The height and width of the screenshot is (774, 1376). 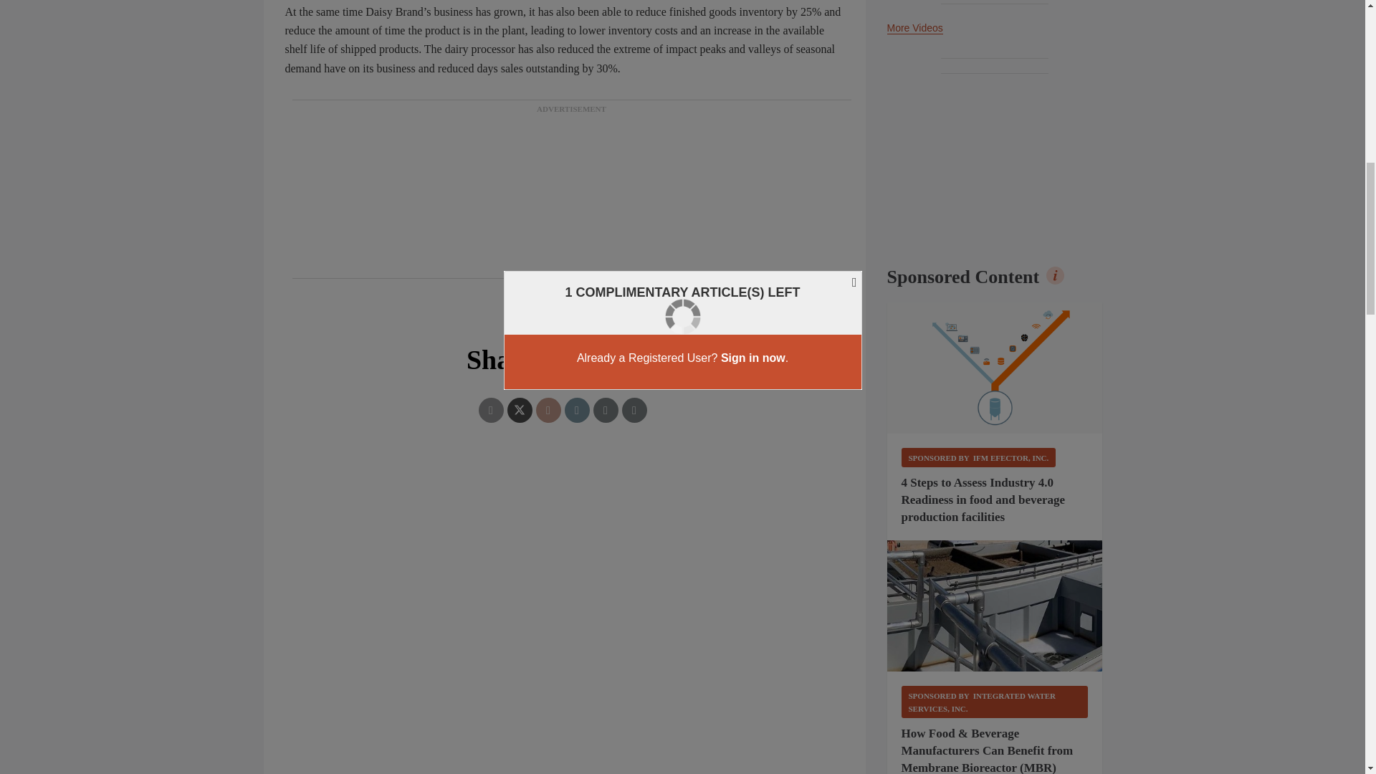 I want to click on Modular MBR, so click(x=995, y=606).